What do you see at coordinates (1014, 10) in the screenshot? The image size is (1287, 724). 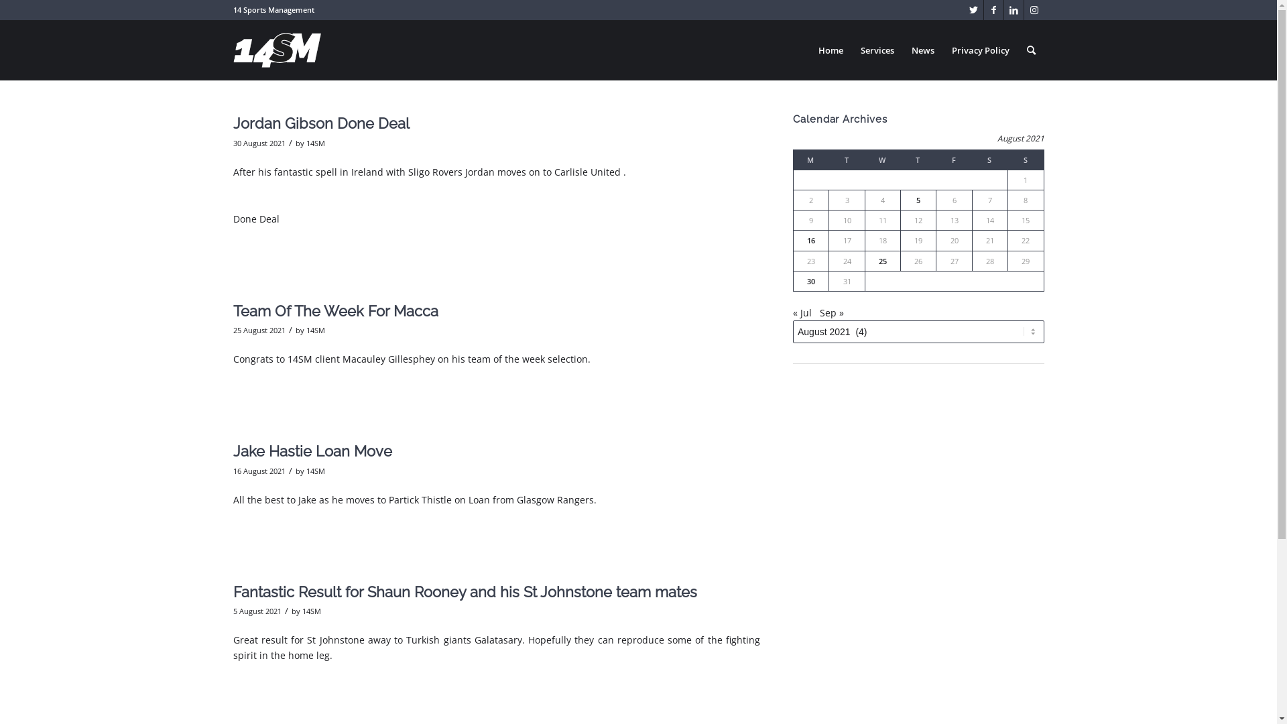 I see `LinkedIn` at bounding box center [1014, 10].